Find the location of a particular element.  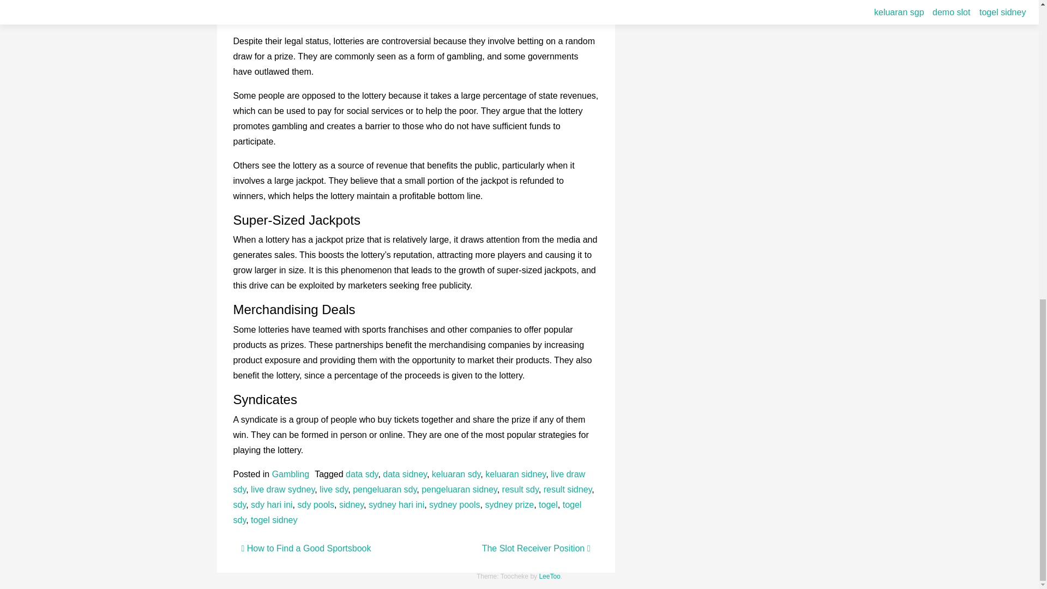

togel is located at coordinates (549, 504).